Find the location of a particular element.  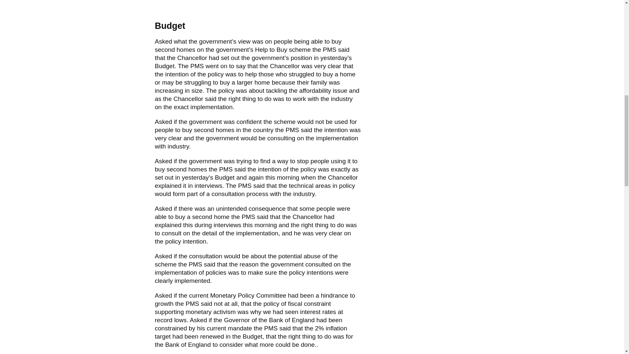

Prime Minister's Spokesperson is located at coordinates (197, 66).